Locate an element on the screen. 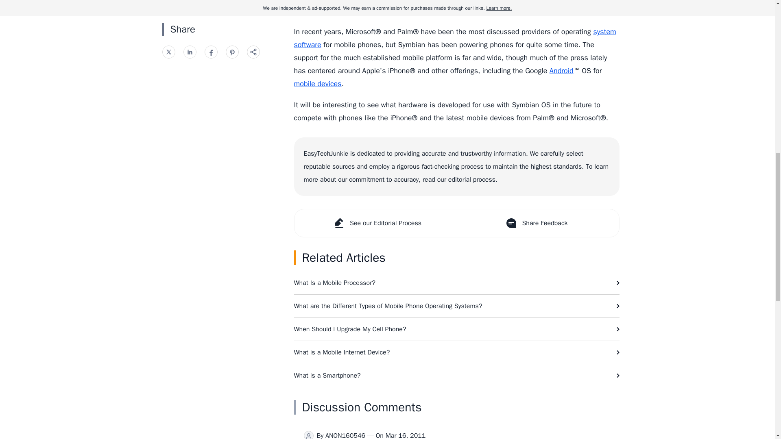 This screenshot has height=439, width=781. mobile phone is located at coordinates (451, 7).